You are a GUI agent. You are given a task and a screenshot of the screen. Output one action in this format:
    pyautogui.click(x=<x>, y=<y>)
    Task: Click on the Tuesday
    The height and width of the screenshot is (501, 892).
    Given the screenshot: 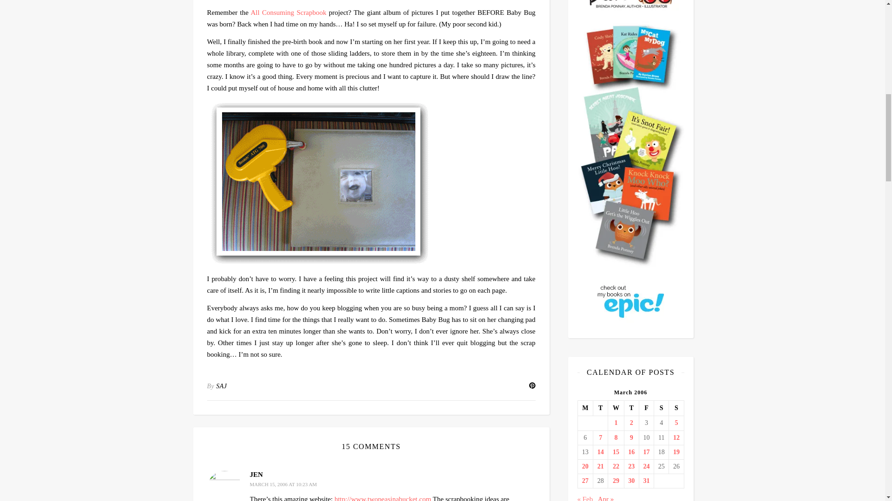 What is the action you would take?
    pyautogui.click(x=600, y=408)
    